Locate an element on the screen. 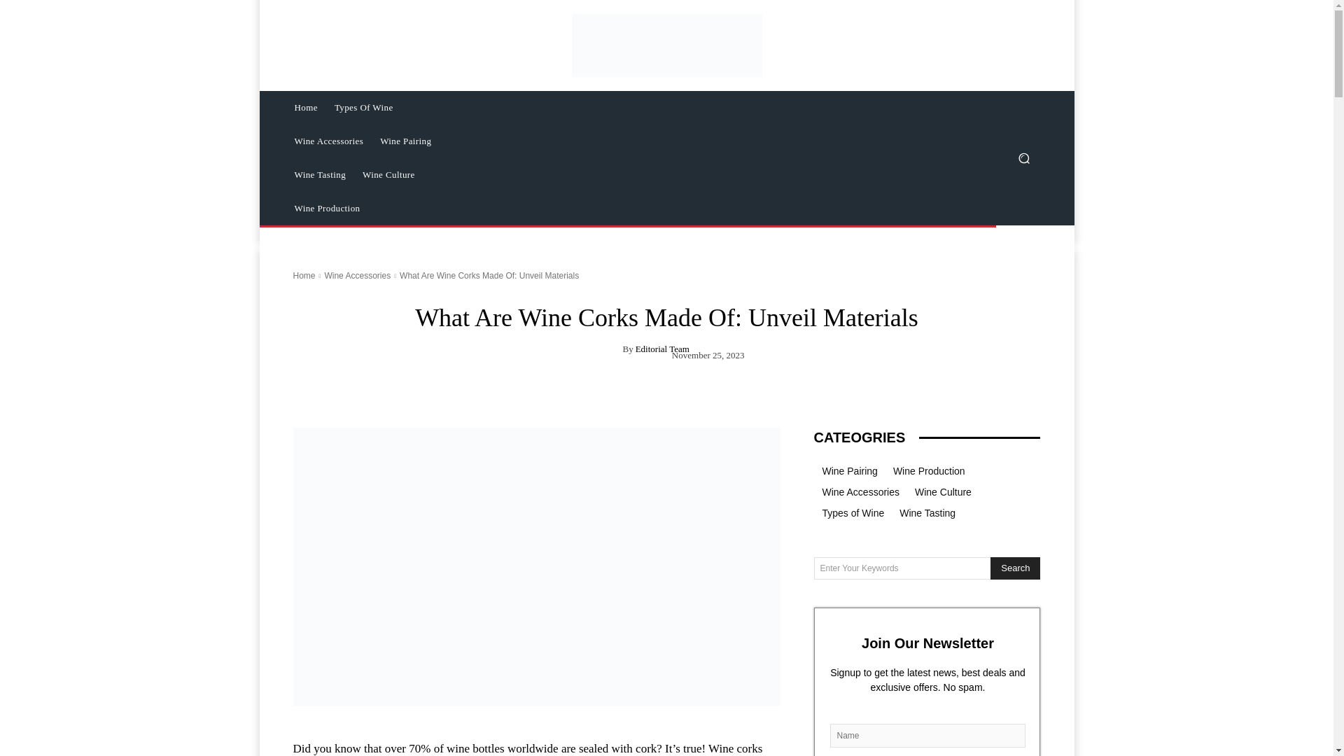 This screenshot has height=756, width=1344. Wine Tasting is located at coordinates (319, 175).